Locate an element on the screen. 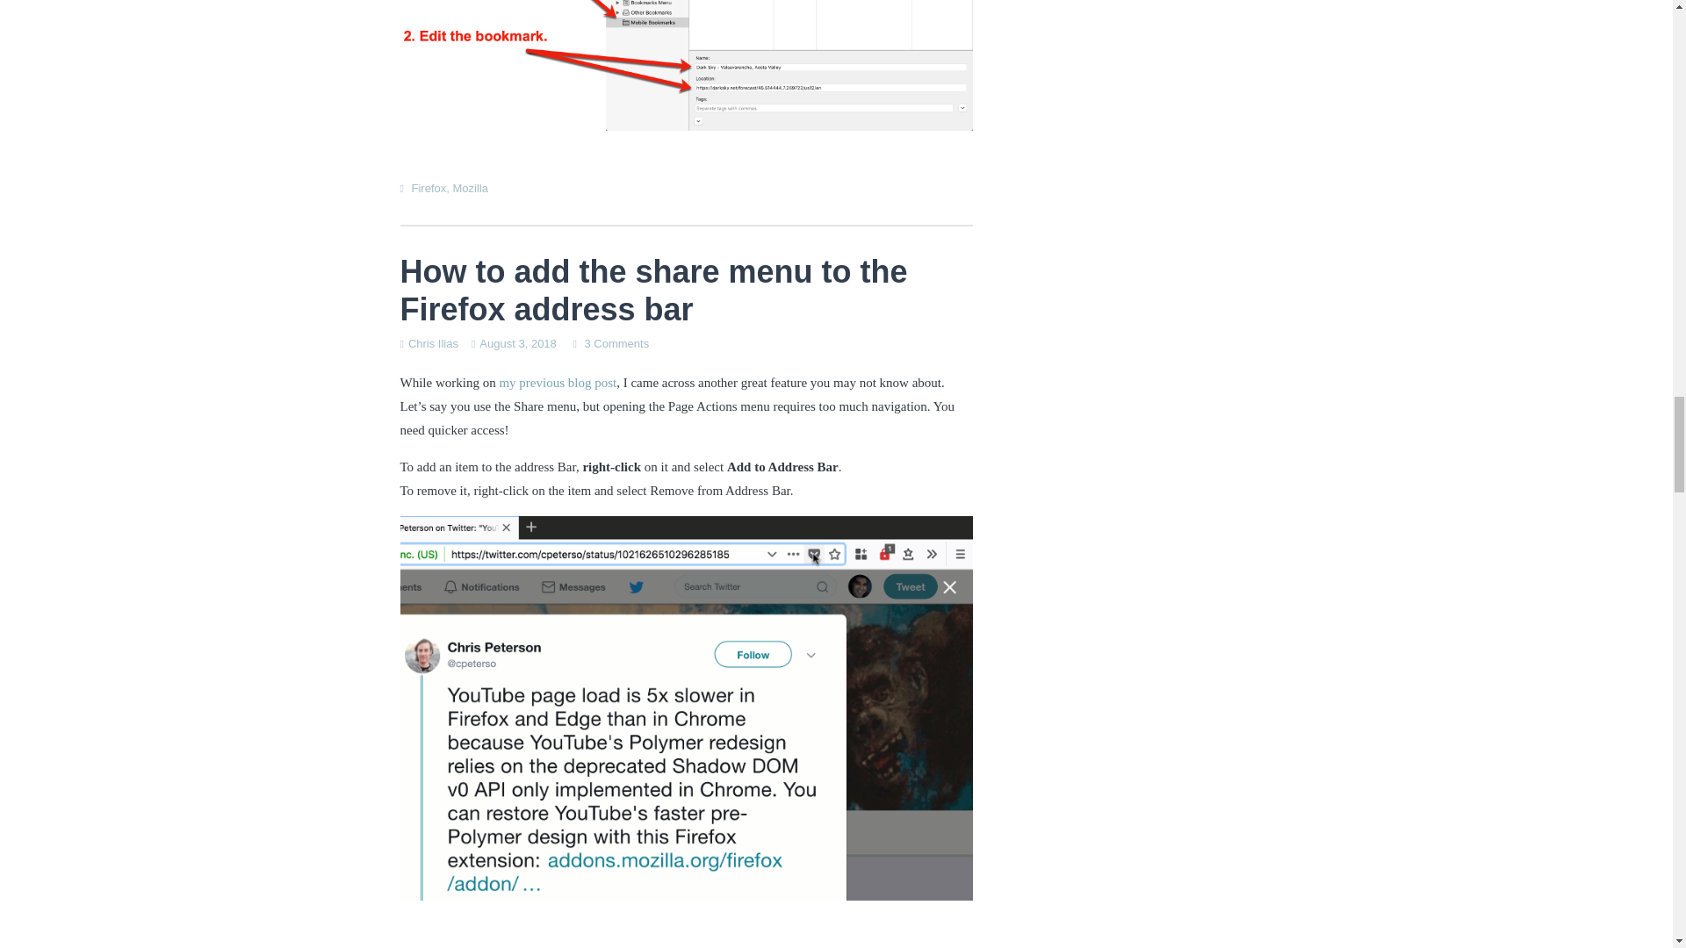  Mozilla is located at coordinates (469, 188).